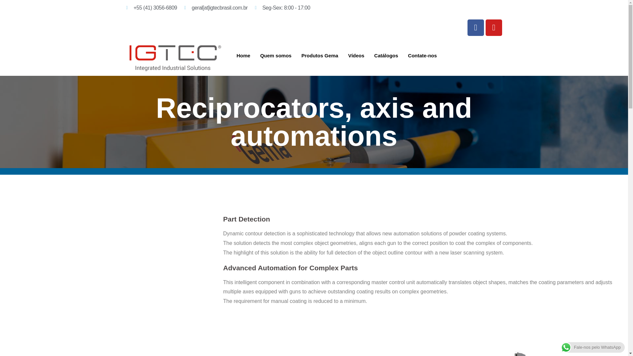 The height and width of the screenshot is (356, 633). Describe the element at coordinates (276, 55) in the screenshot. I see `Quem somos` at that location.